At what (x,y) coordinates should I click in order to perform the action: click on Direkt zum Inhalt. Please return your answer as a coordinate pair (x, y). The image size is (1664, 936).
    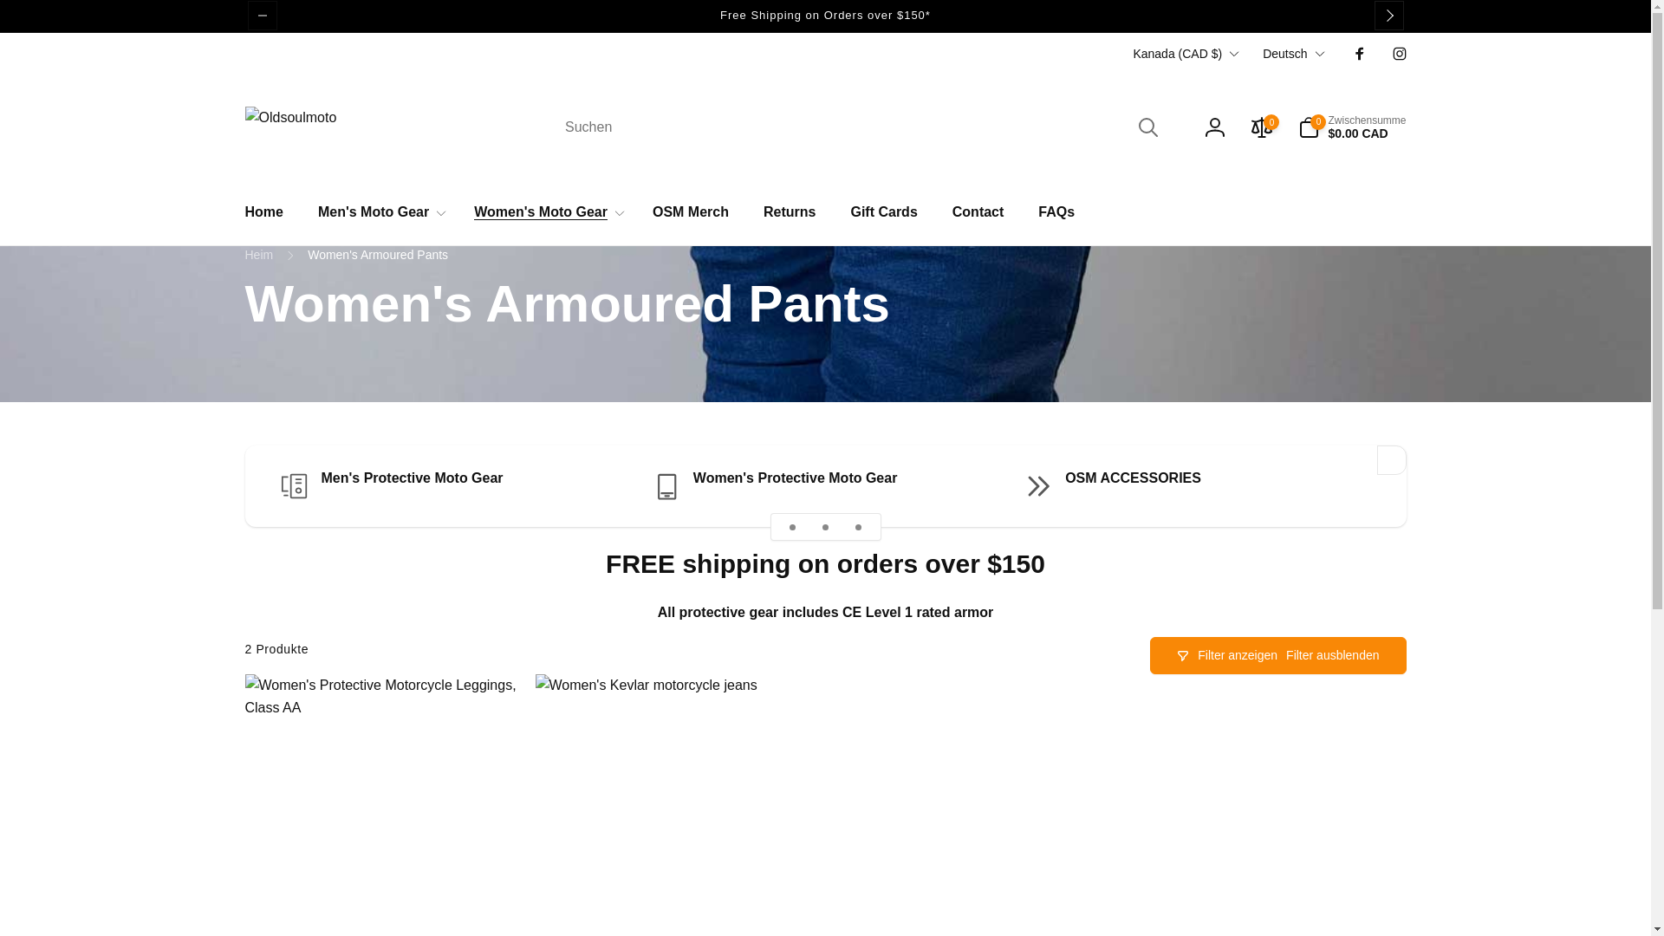
    Looking at the image, I should click on (26, 10).